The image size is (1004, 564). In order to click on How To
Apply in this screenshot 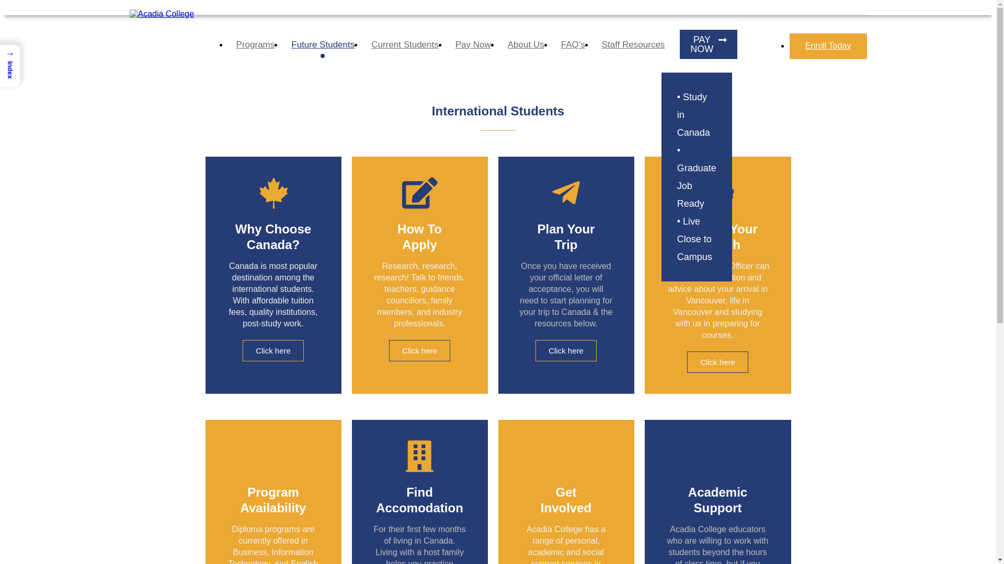, I will do `click(419, 237)`.